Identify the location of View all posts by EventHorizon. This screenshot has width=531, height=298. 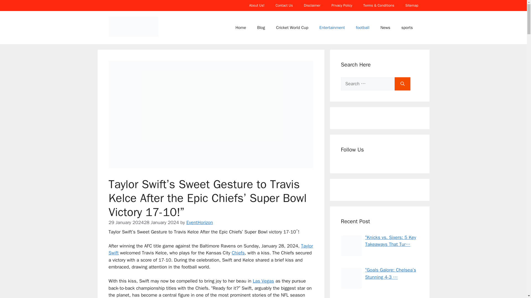
(199, 222).